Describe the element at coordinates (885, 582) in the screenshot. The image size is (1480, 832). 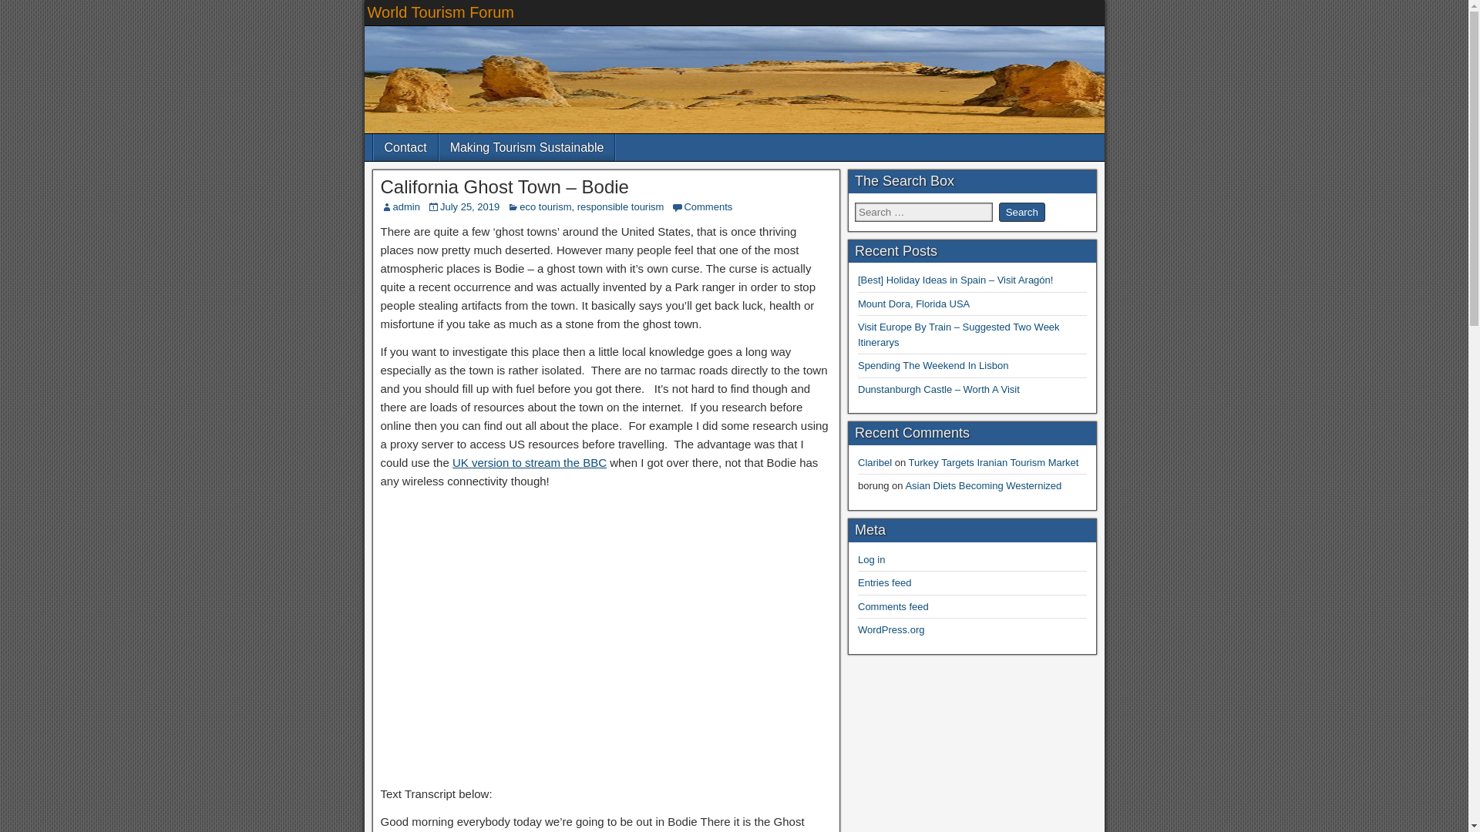
I see `Entries feed` at that location.